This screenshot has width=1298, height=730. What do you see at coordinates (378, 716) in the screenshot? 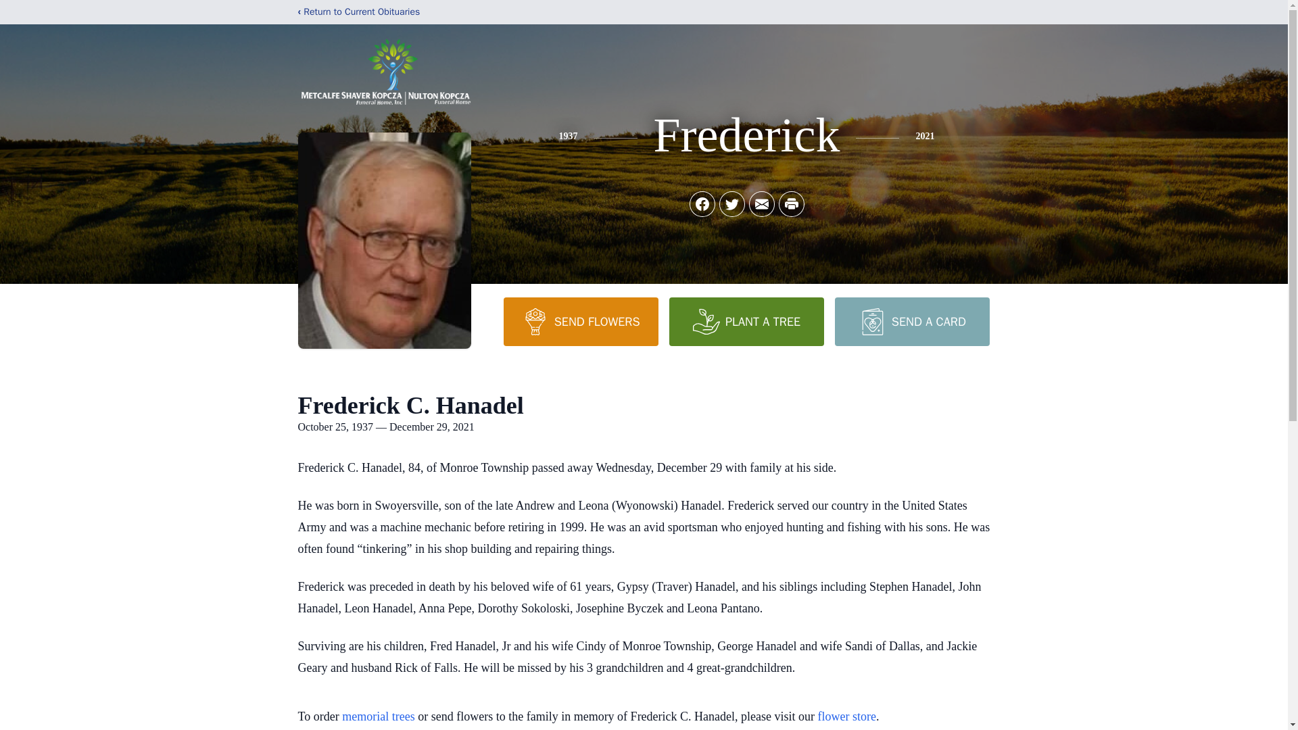
I see `memorial trees` at bounding box center [378, 716].